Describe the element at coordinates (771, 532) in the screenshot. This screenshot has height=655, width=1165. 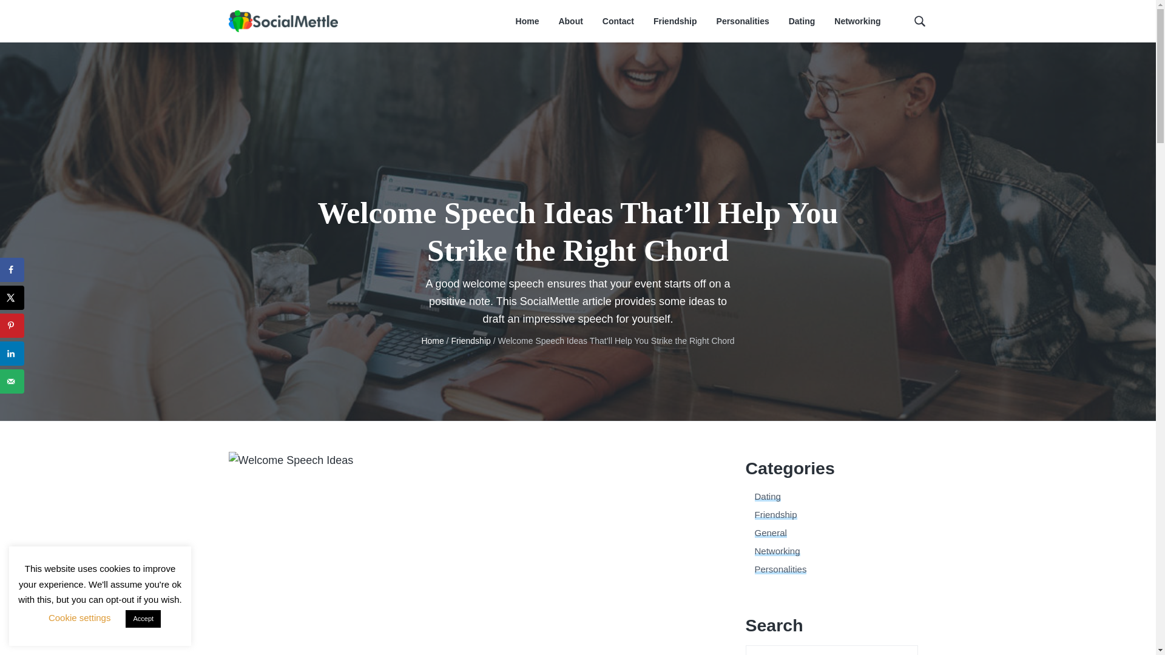
I see `General` at that location.